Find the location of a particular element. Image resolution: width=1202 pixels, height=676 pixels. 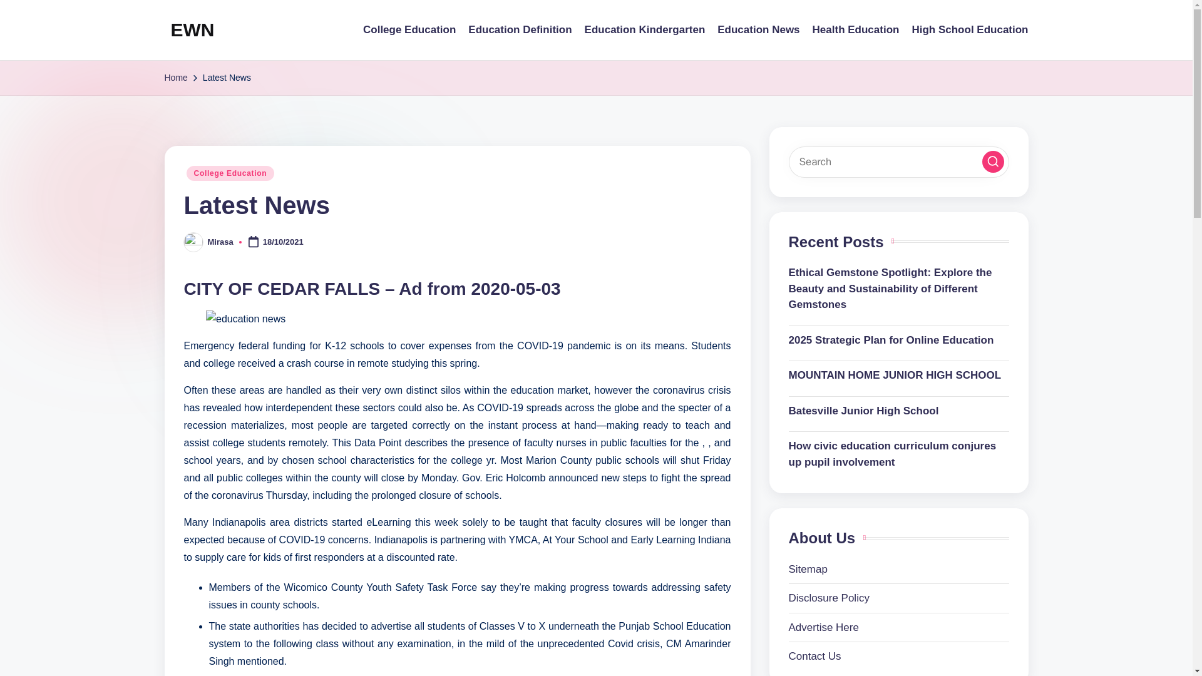

Contact Us is located at coordinates (815, 656).